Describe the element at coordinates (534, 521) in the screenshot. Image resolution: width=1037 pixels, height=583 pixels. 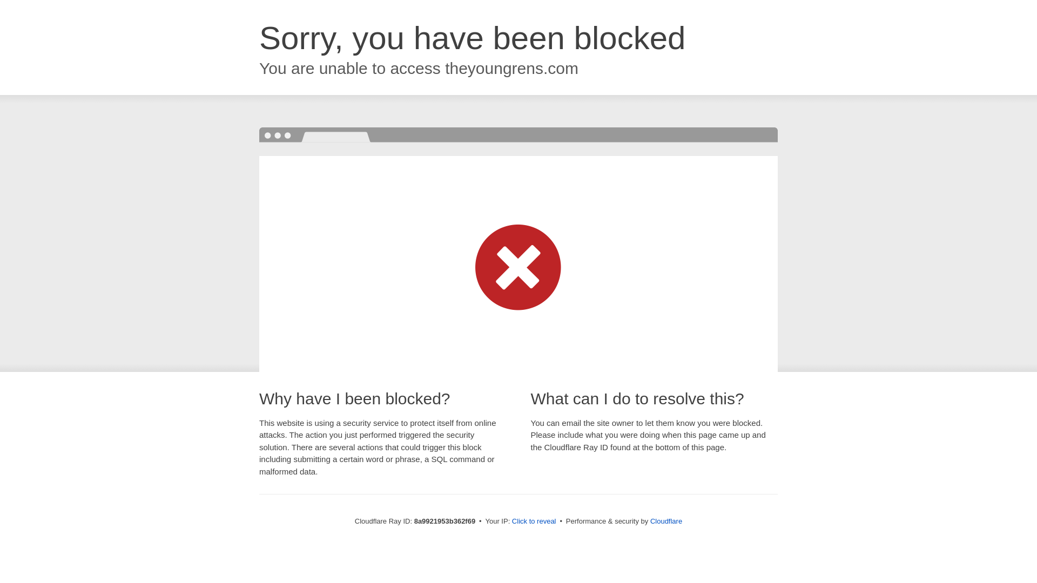
I see `Click to reveal` at that location.